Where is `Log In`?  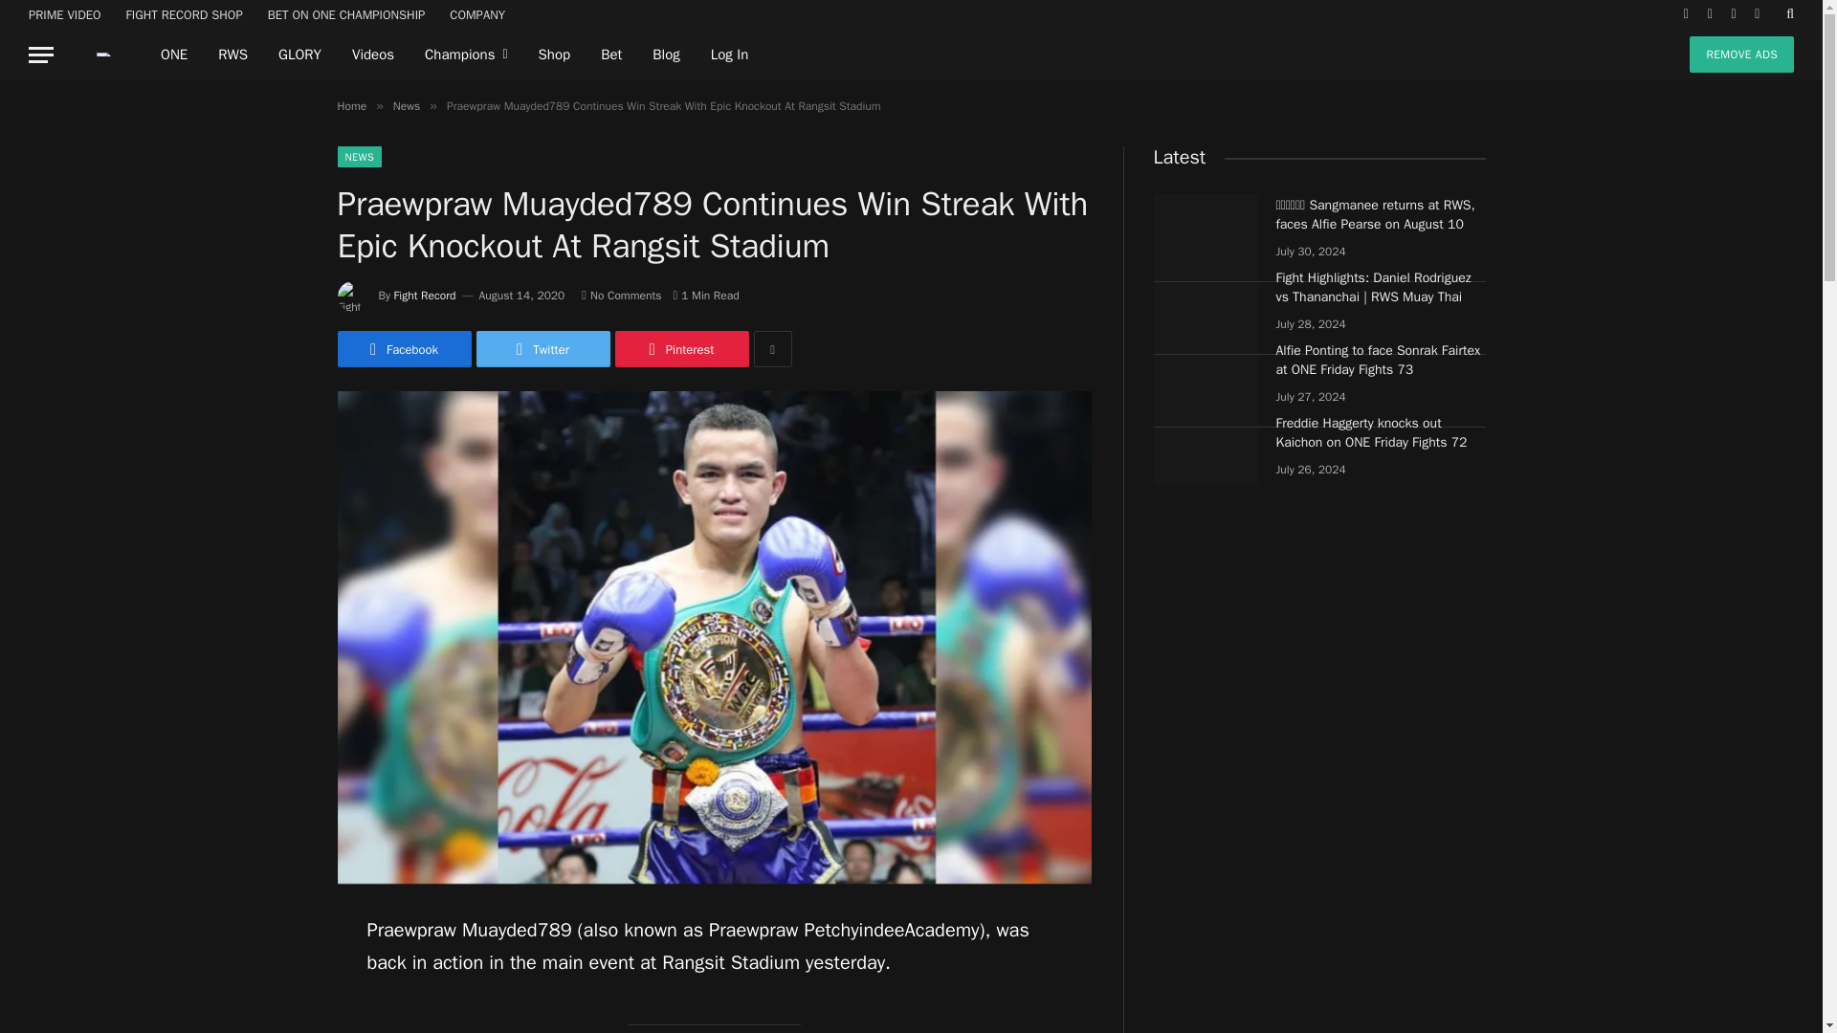 Log In is located at coordinates (729, 55).